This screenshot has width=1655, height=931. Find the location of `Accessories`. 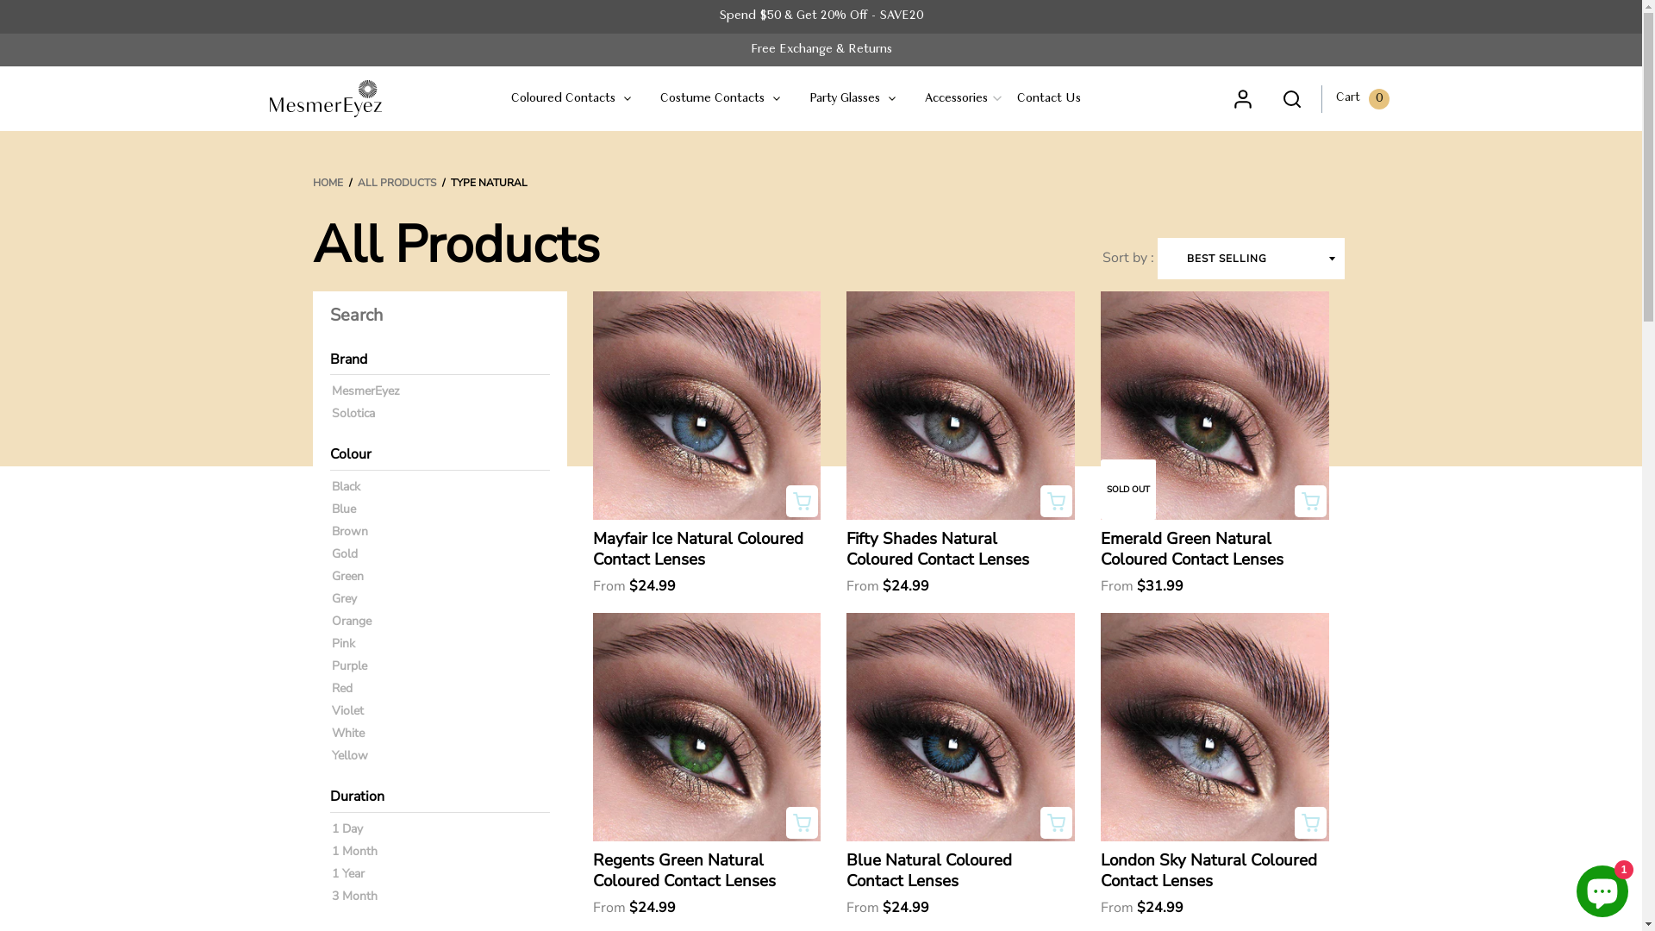

Accessories is located at coordinates (959, 99).